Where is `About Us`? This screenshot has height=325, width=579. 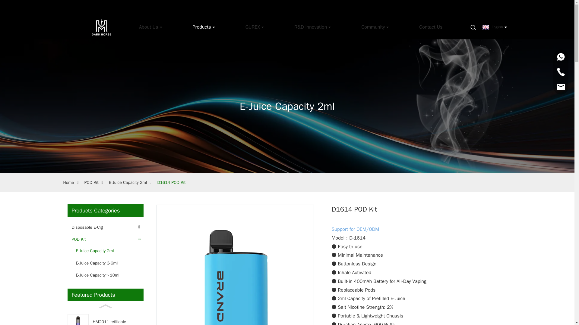
About Us is located at coordinates (150, 27).